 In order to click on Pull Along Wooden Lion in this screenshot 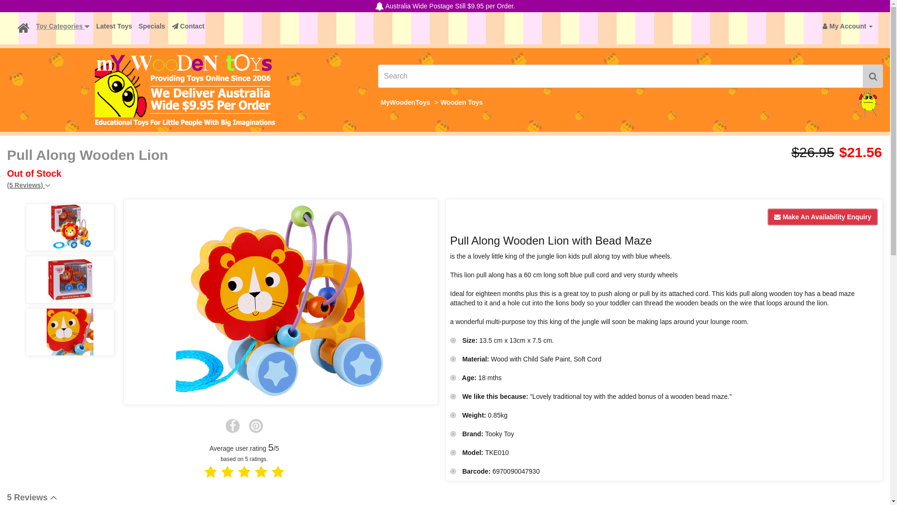, I will do `click(281, 302)`.